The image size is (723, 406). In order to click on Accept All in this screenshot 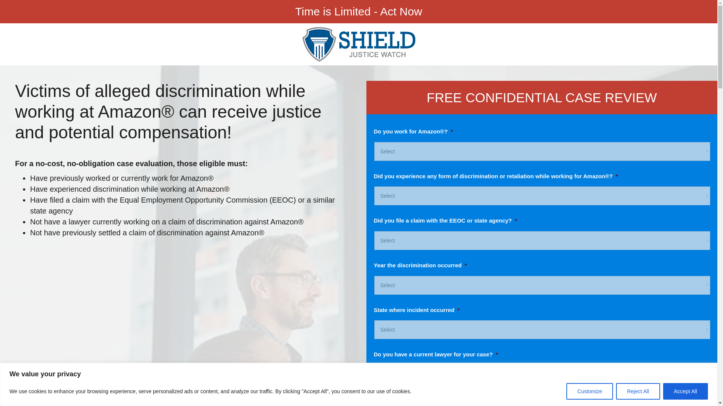, I will do `click(685, 391)`.